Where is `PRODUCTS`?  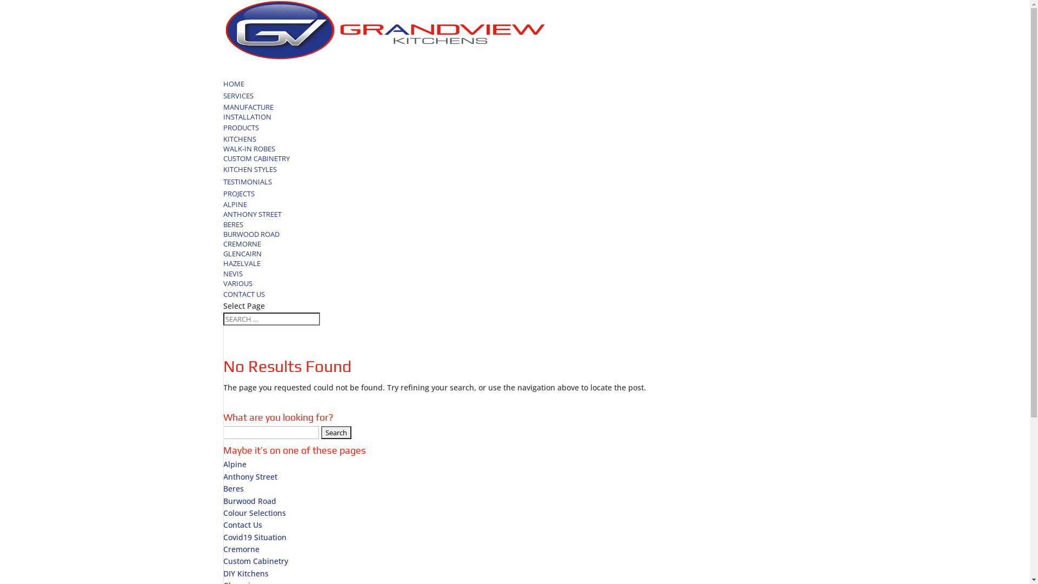
PRODUCTS is located at coordinates (241, 135).